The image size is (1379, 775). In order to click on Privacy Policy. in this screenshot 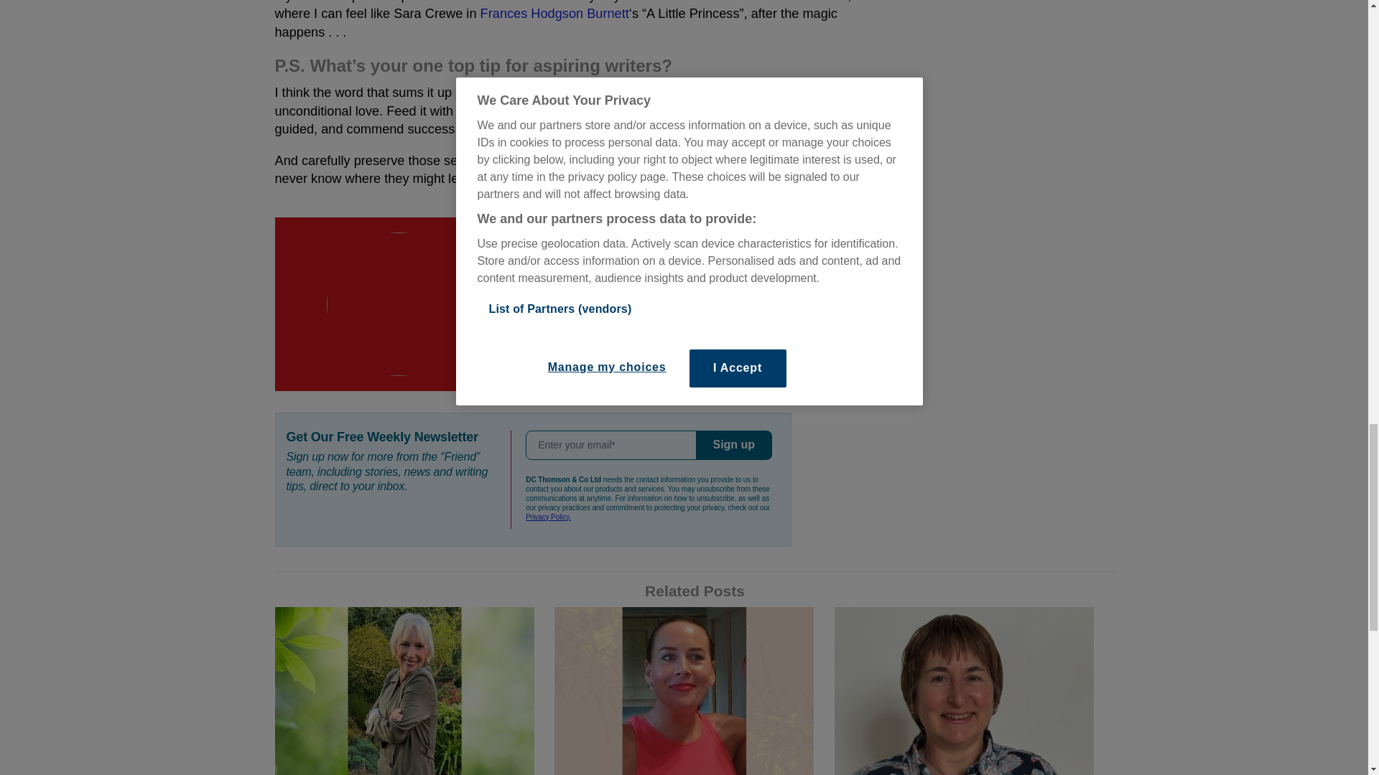, I will do `click(547, 517)`.